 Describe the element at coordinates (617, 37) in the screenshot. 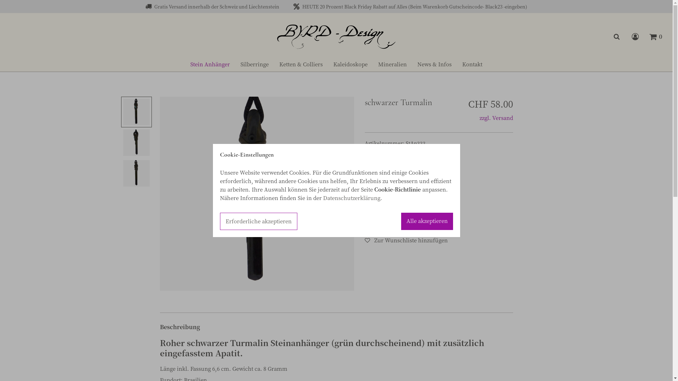

I see `Suche` at that location.